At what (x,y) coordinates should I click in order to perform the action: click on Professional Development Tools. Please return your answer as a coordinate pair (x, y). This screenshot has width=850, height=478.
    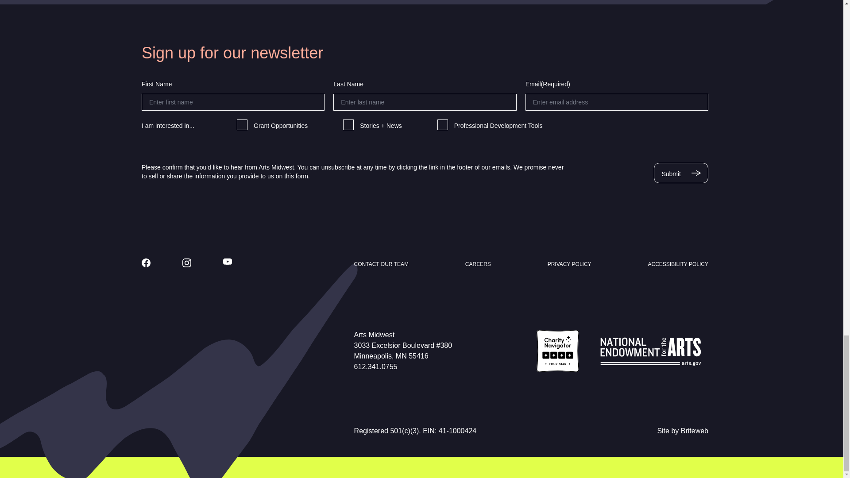
    Looking at the image, I should click on (443, 125).